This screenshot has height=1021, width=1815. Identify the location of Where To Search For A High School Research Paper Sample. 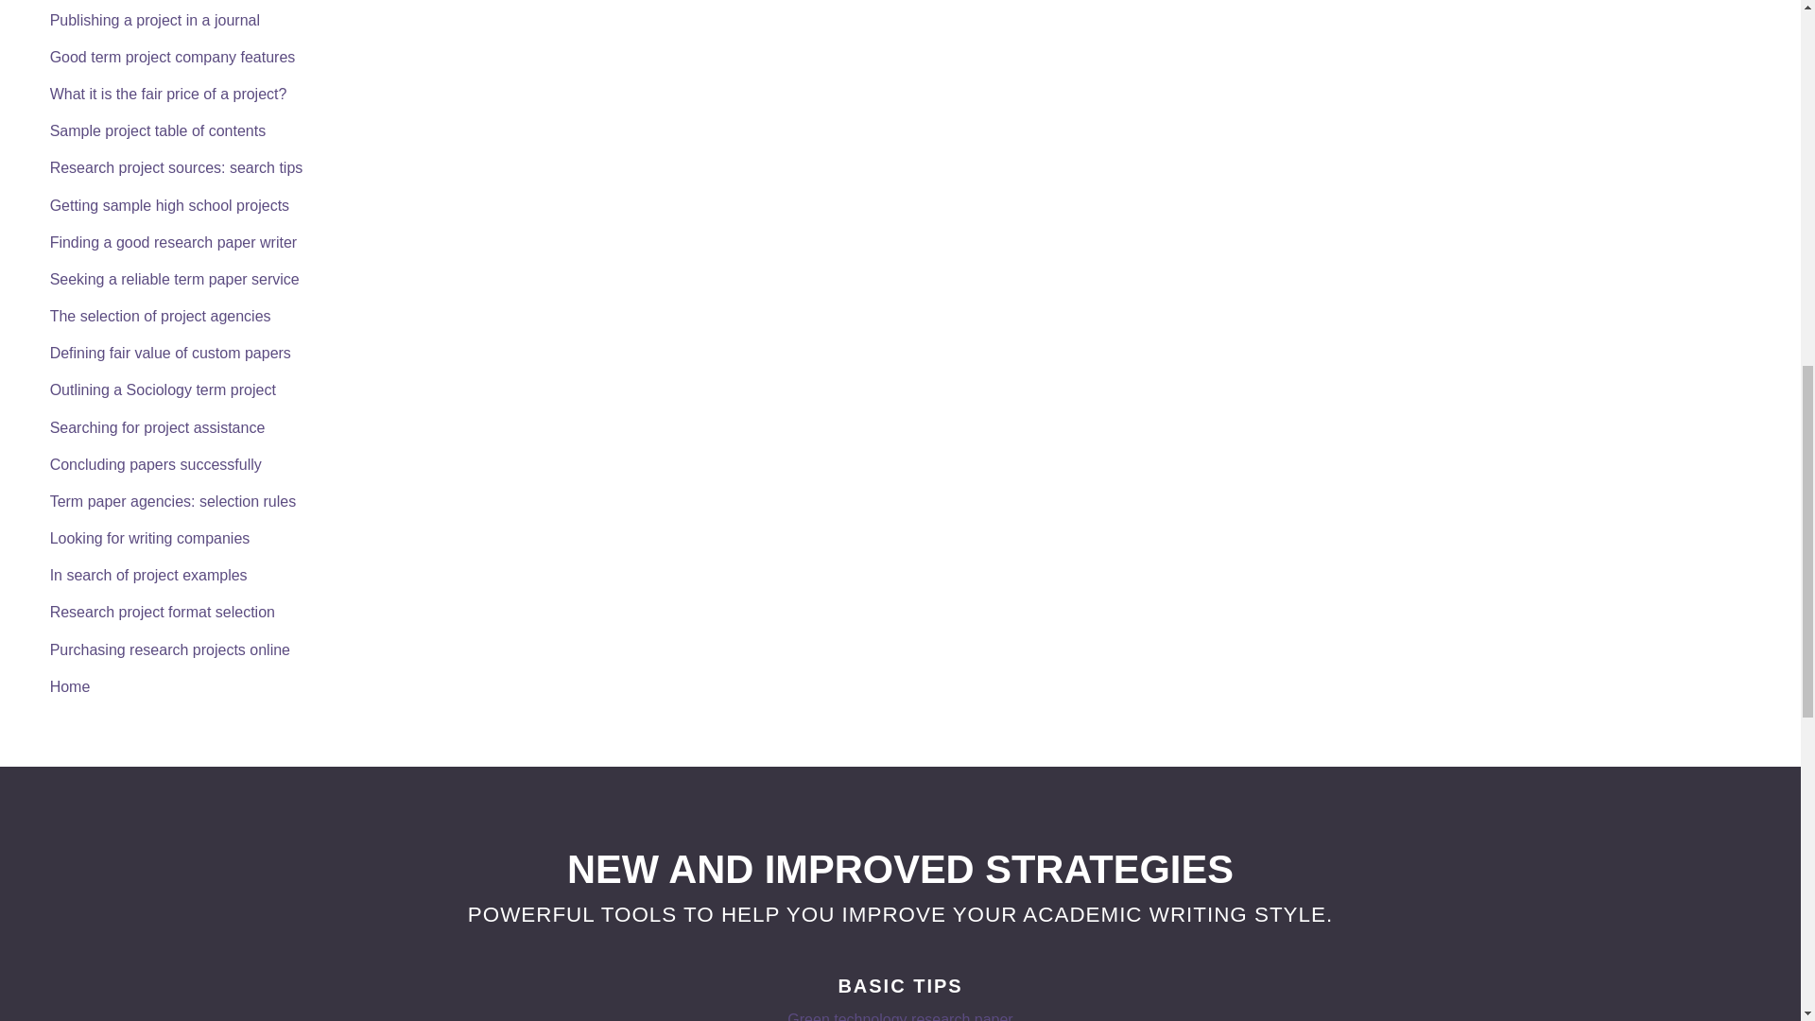
(166, 205).